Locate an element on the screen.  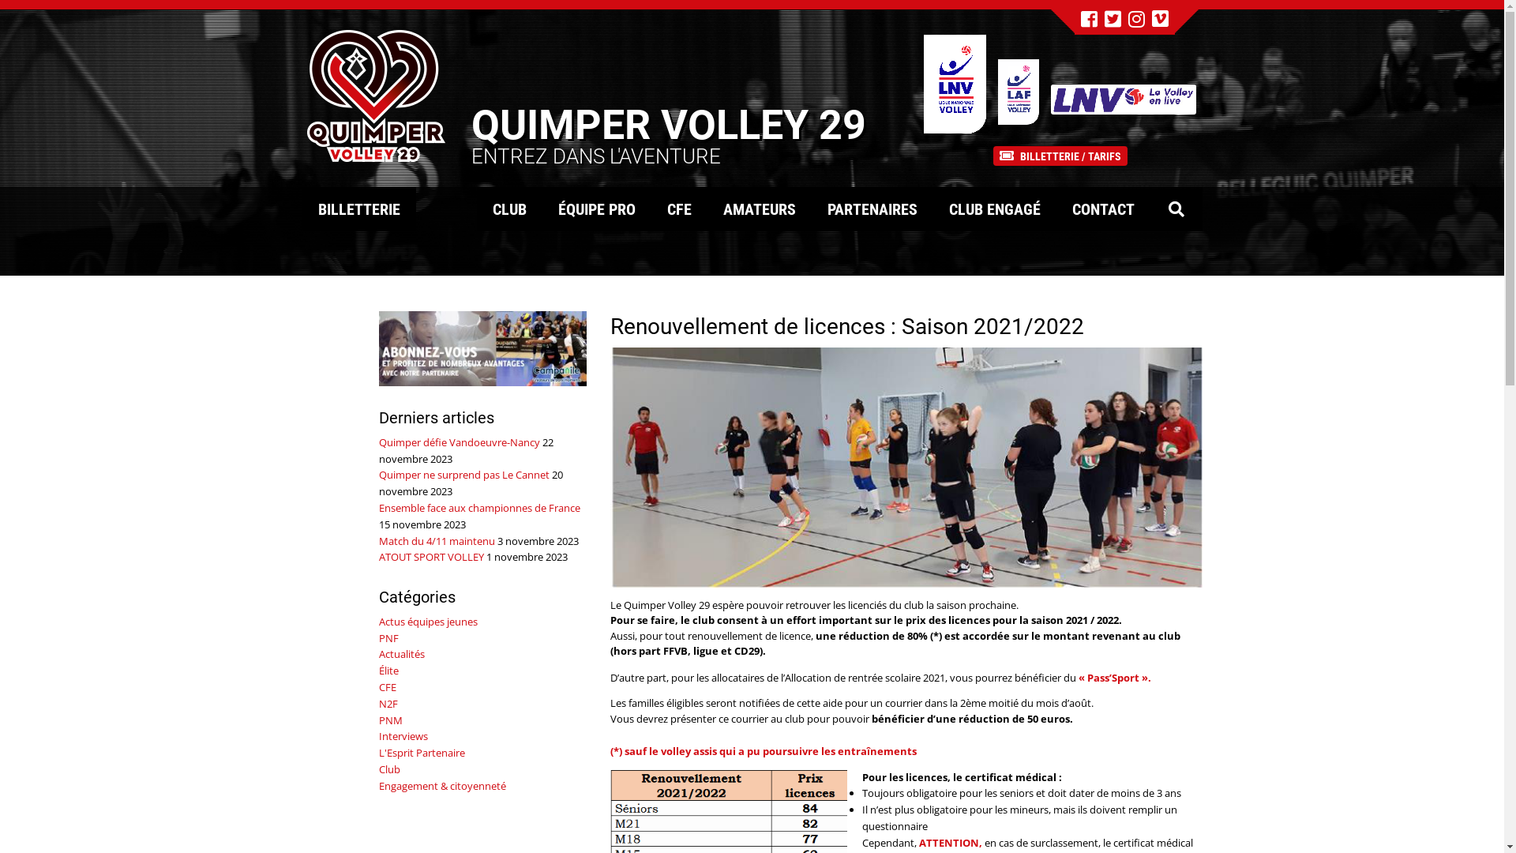
N2F is located at coordinates (388, 704).